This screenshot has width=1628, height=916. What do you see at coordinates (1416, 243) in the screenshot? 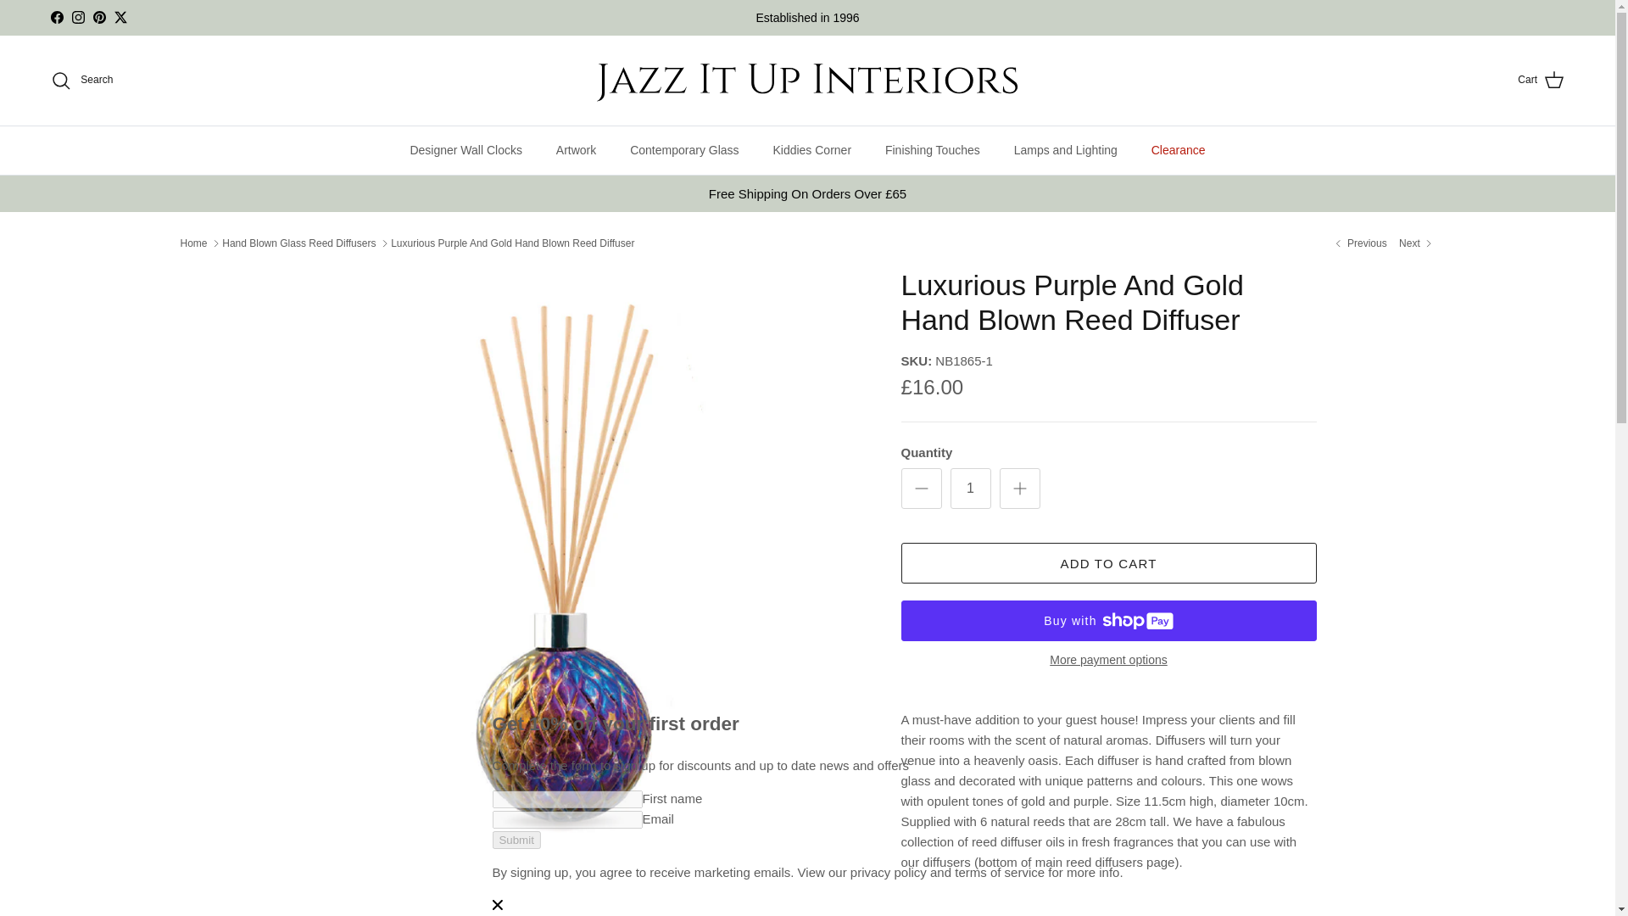
I see `Luxurious Gold And Silver Glass Diffuser` at bounding box center [1416, 243].